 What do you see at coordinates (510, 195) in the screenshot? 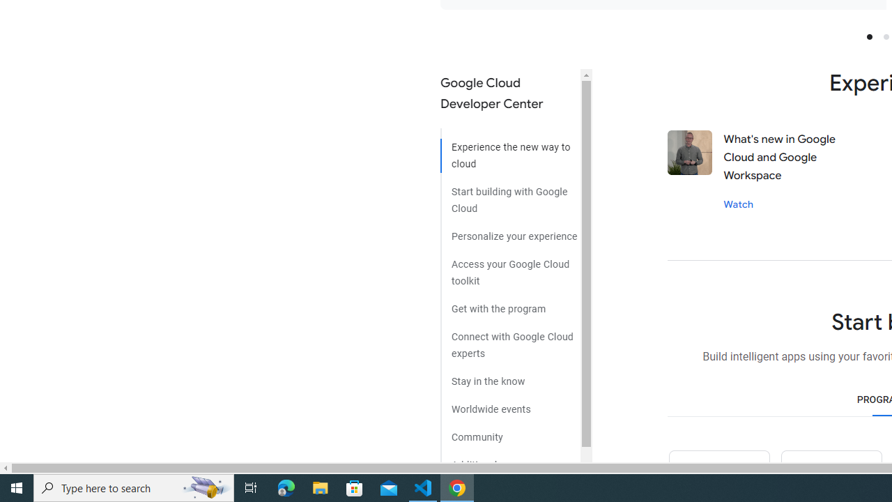
I see `Start building with Google Cloud` at bounding box center [510, 195].